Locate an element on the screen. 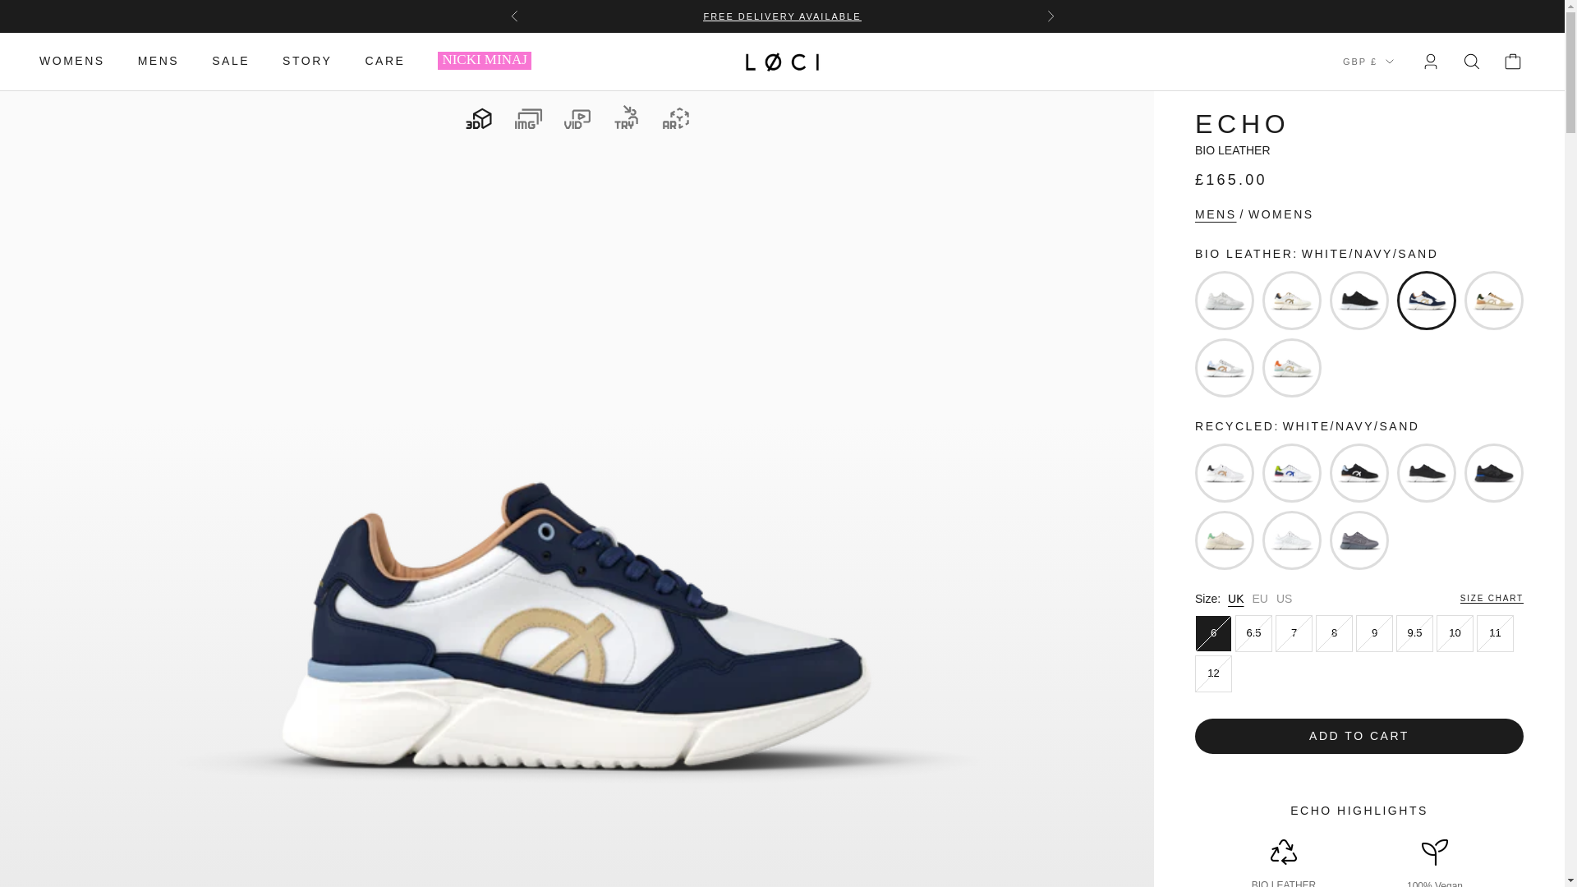 The width and height of the screenshot is (1577, 887). Delivery is located at coordinates (782, 16).